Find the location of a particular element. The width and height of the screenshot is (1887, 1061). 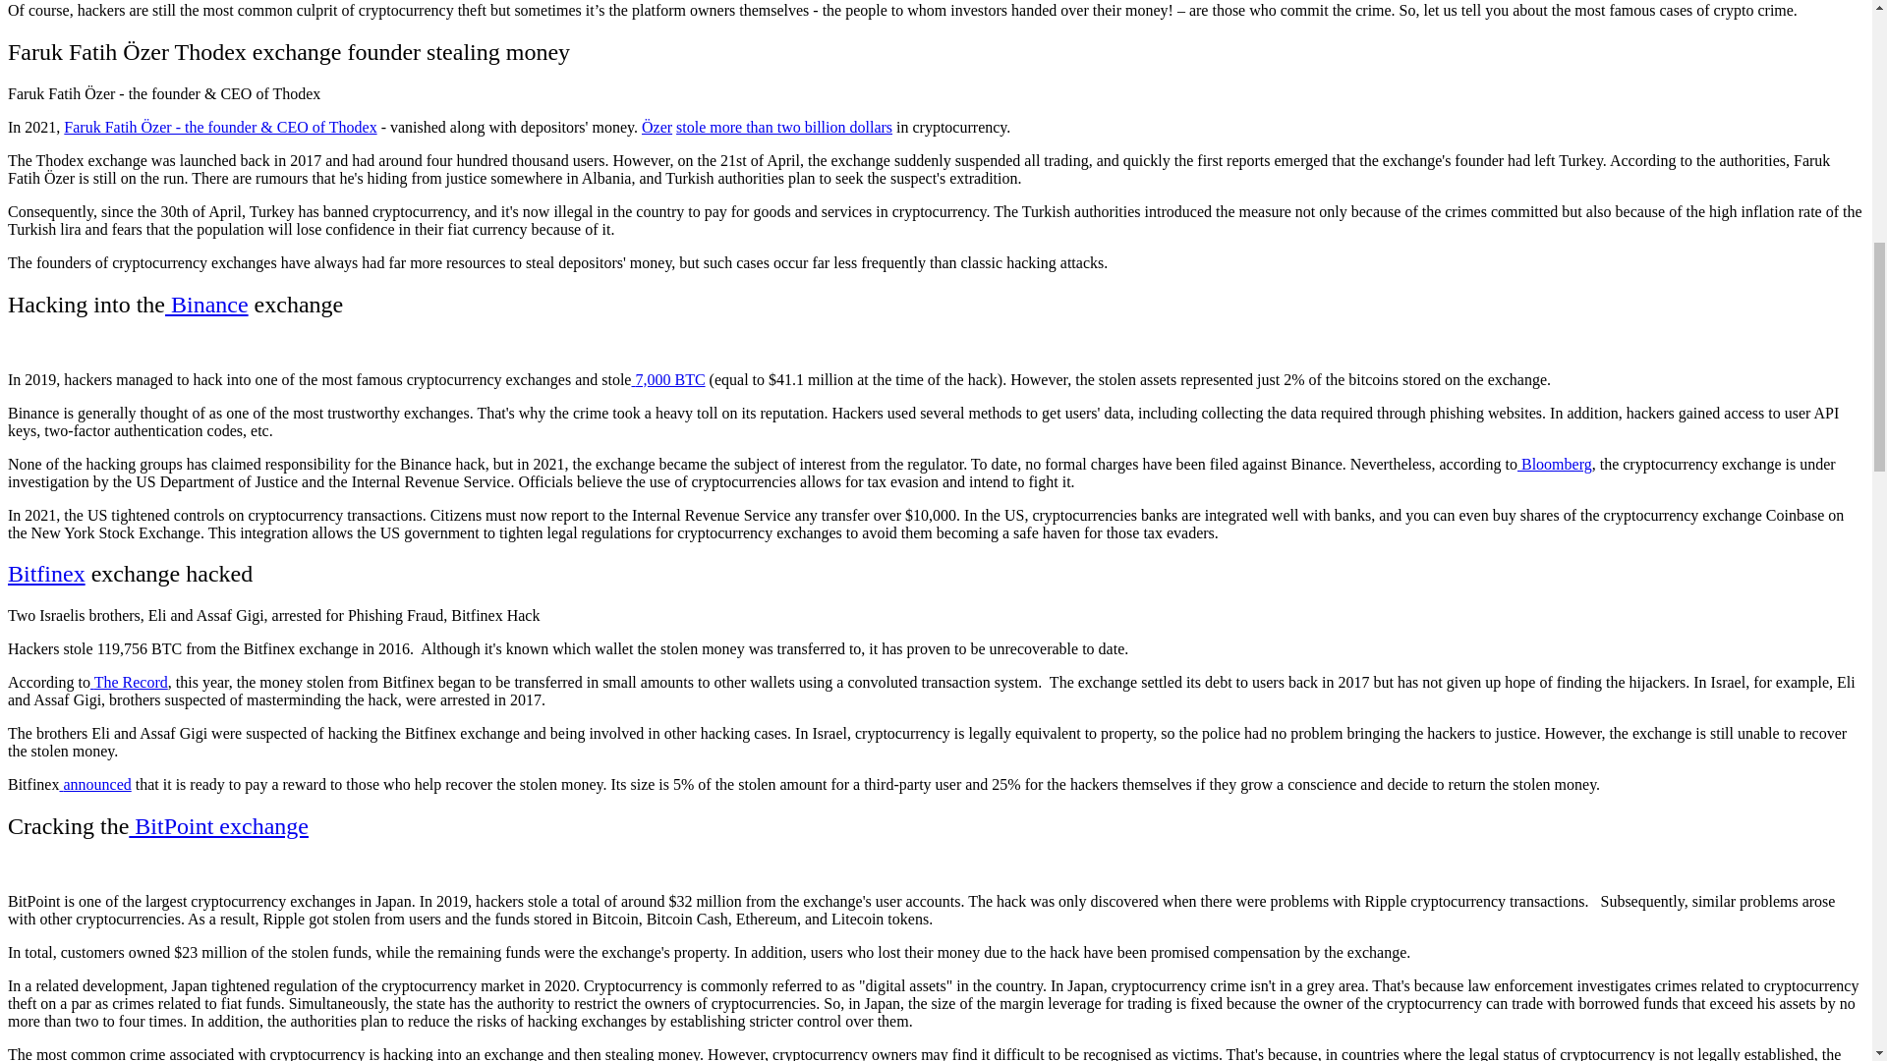

Bitfinex is located at coordinates (45, 574).